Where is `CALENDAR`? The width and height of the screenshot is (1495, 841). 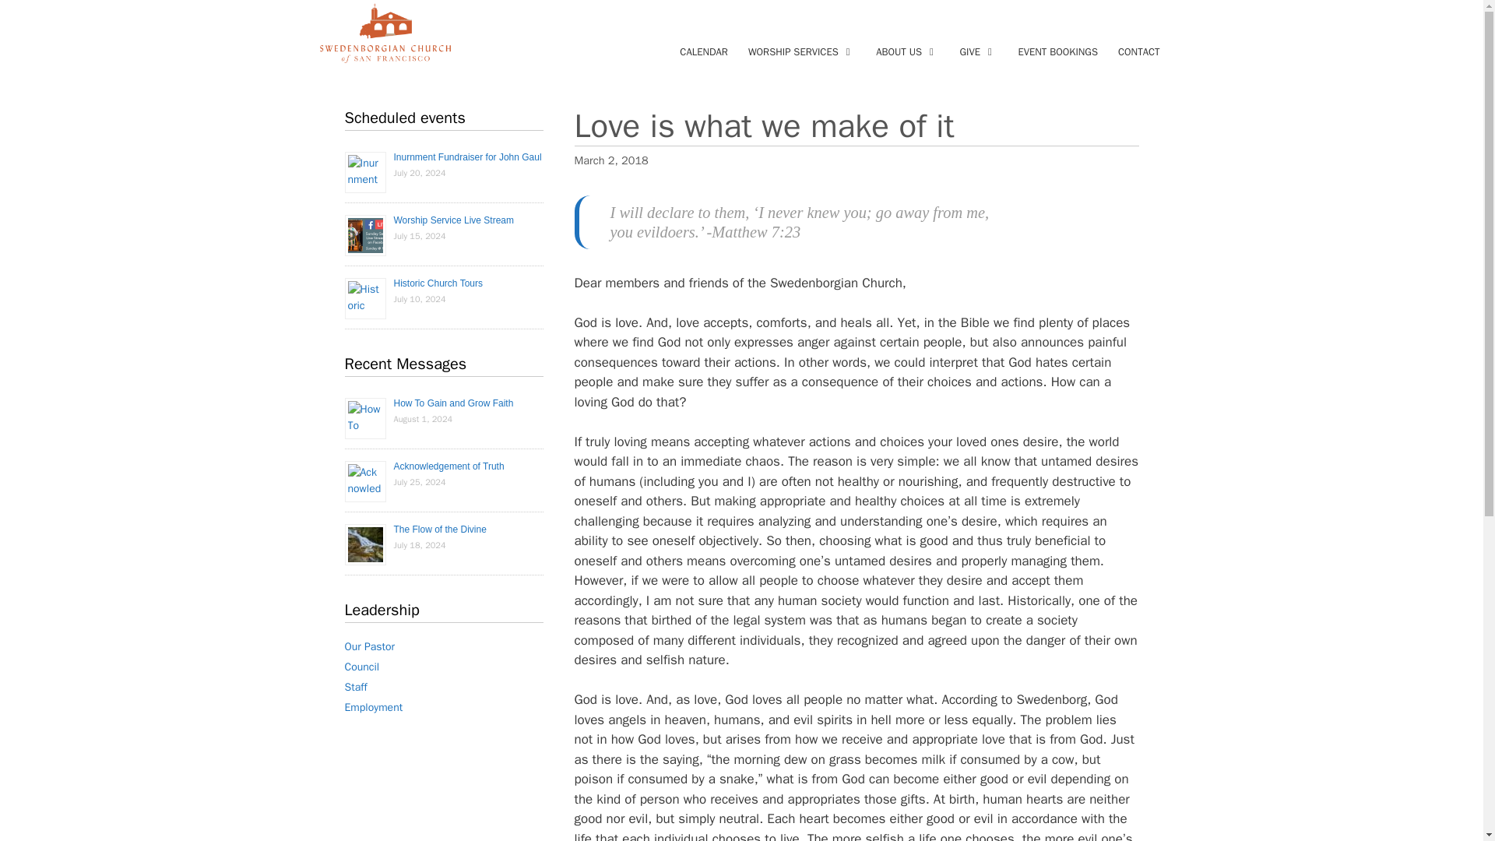
CALENDAR is located at coordinates (704, 51).